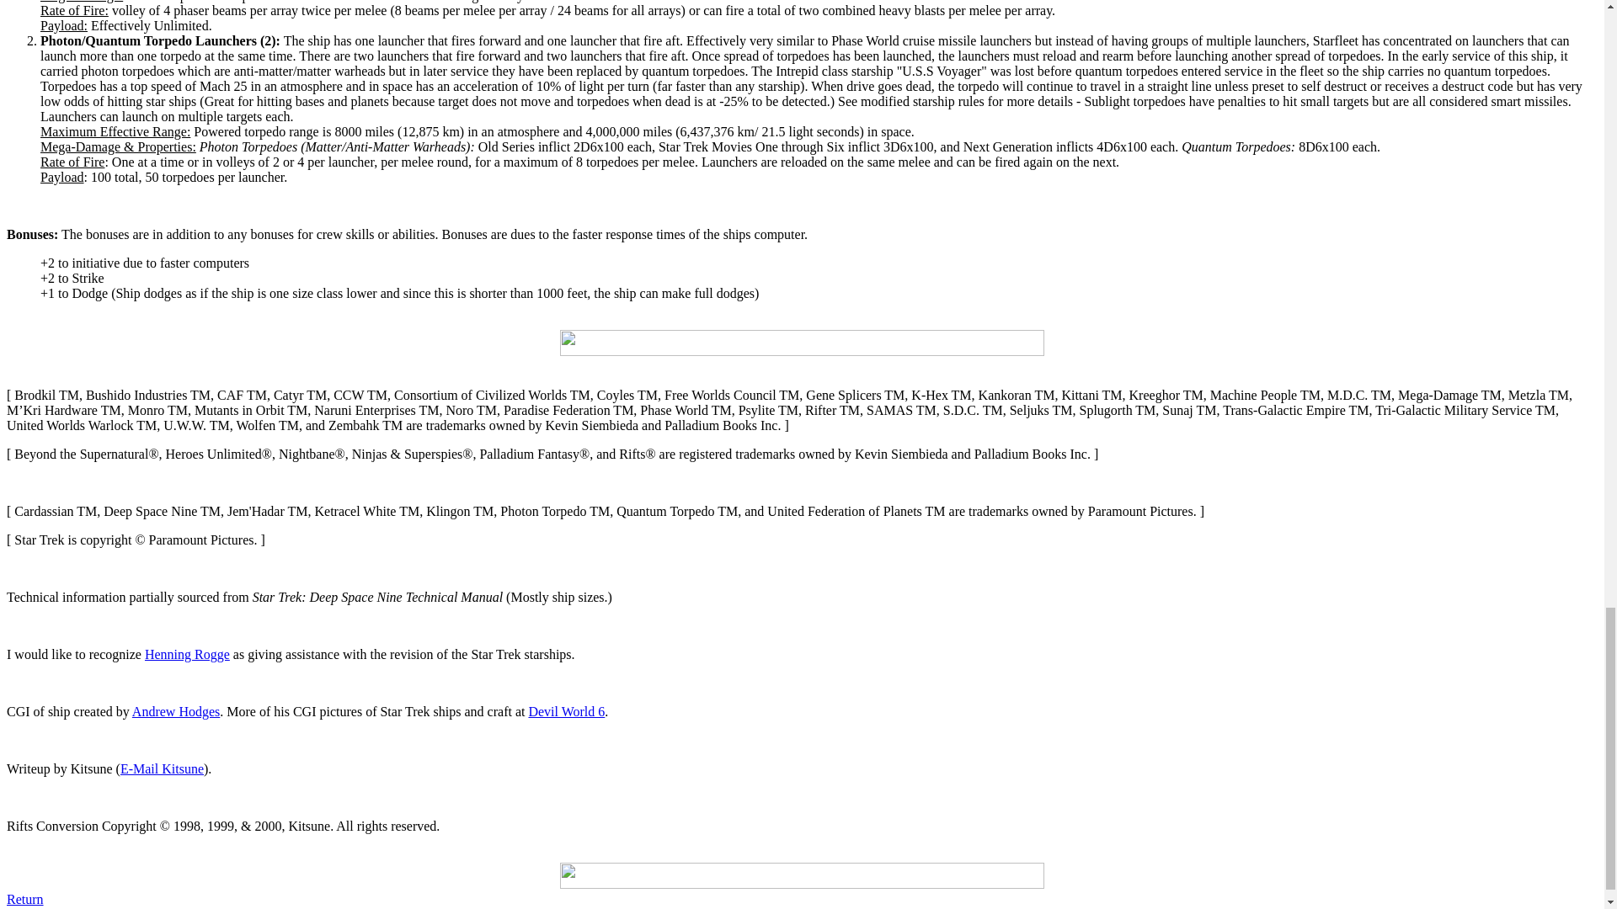 The width and height of the screenshot is (1617, 909). Describe the element at coordinates (566, 712) in the screenshot. I see `Devil World 6` at that location.